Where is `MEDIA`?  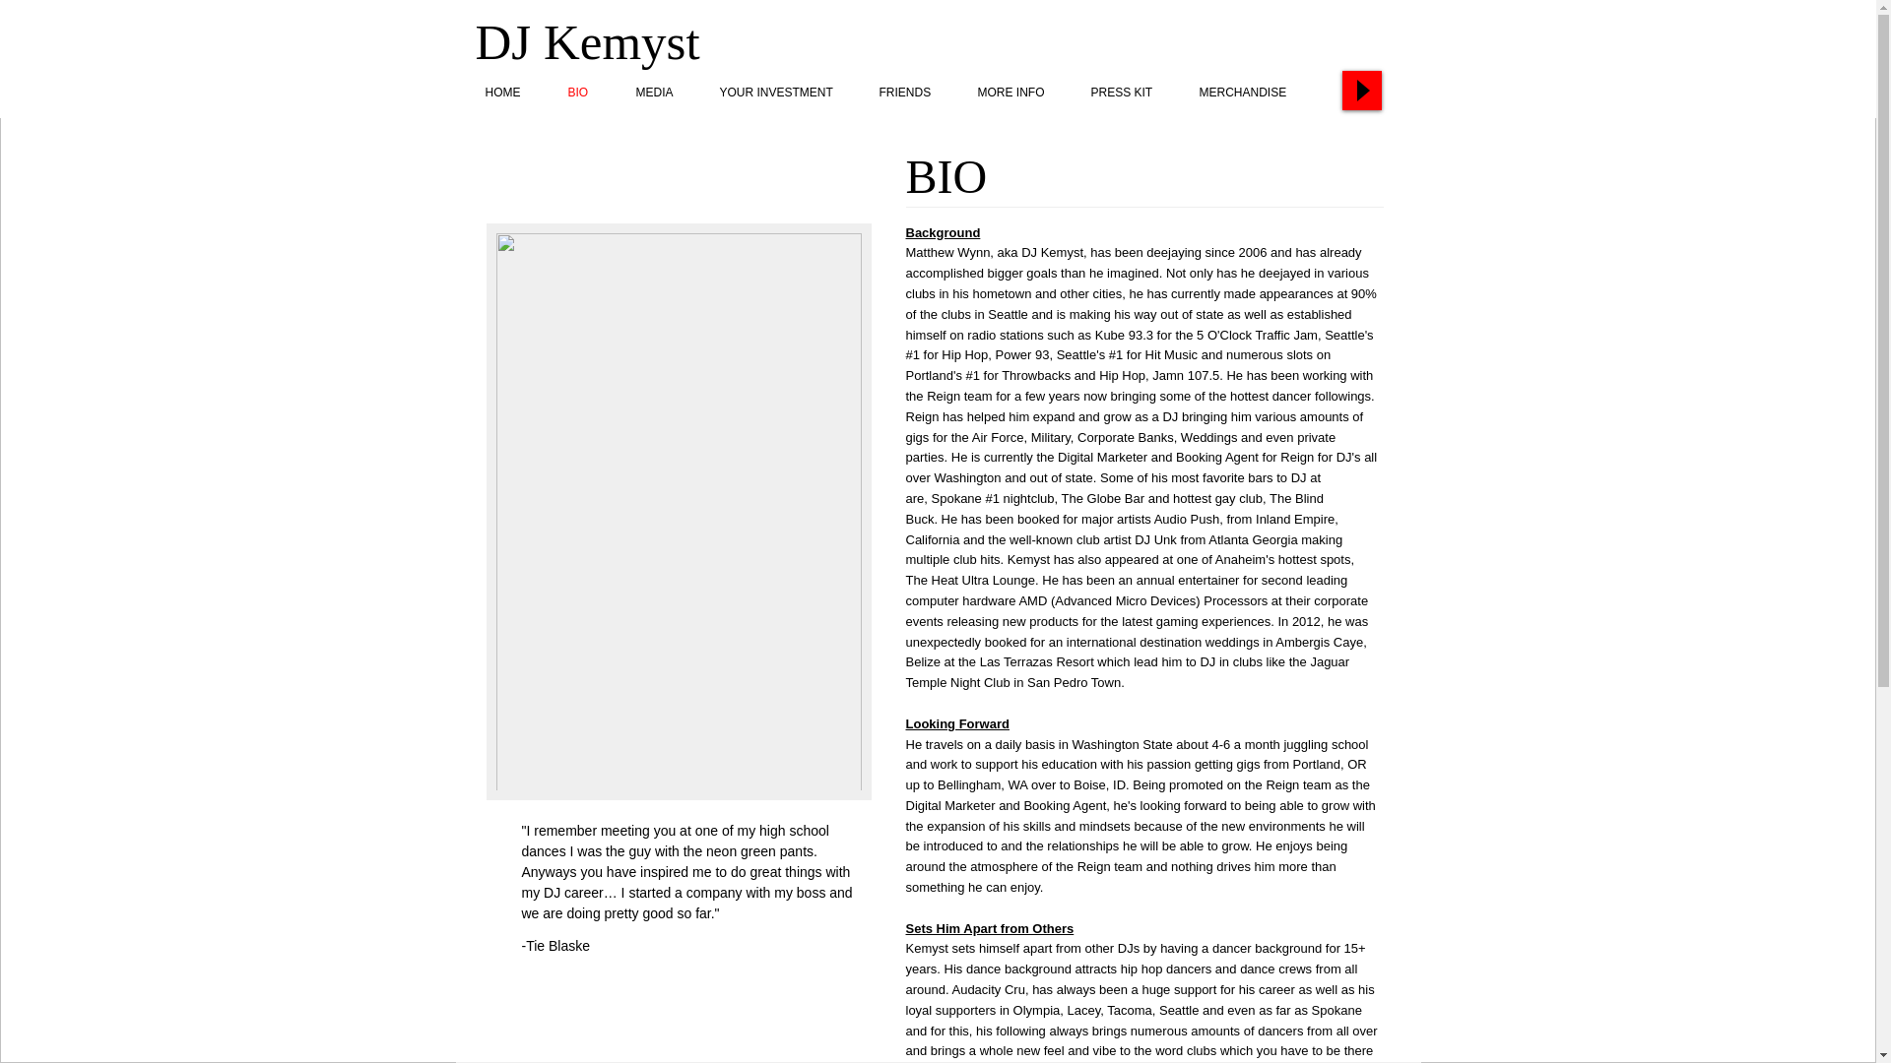
MEDIA is located at coordinates (668, 93).